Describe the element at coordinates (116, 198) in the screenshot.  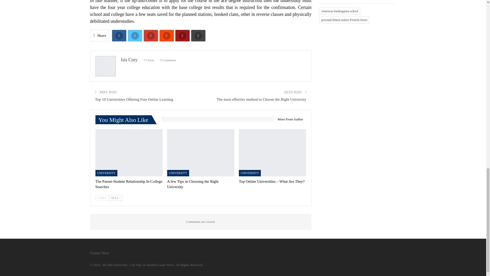
I see `Next` at that location.